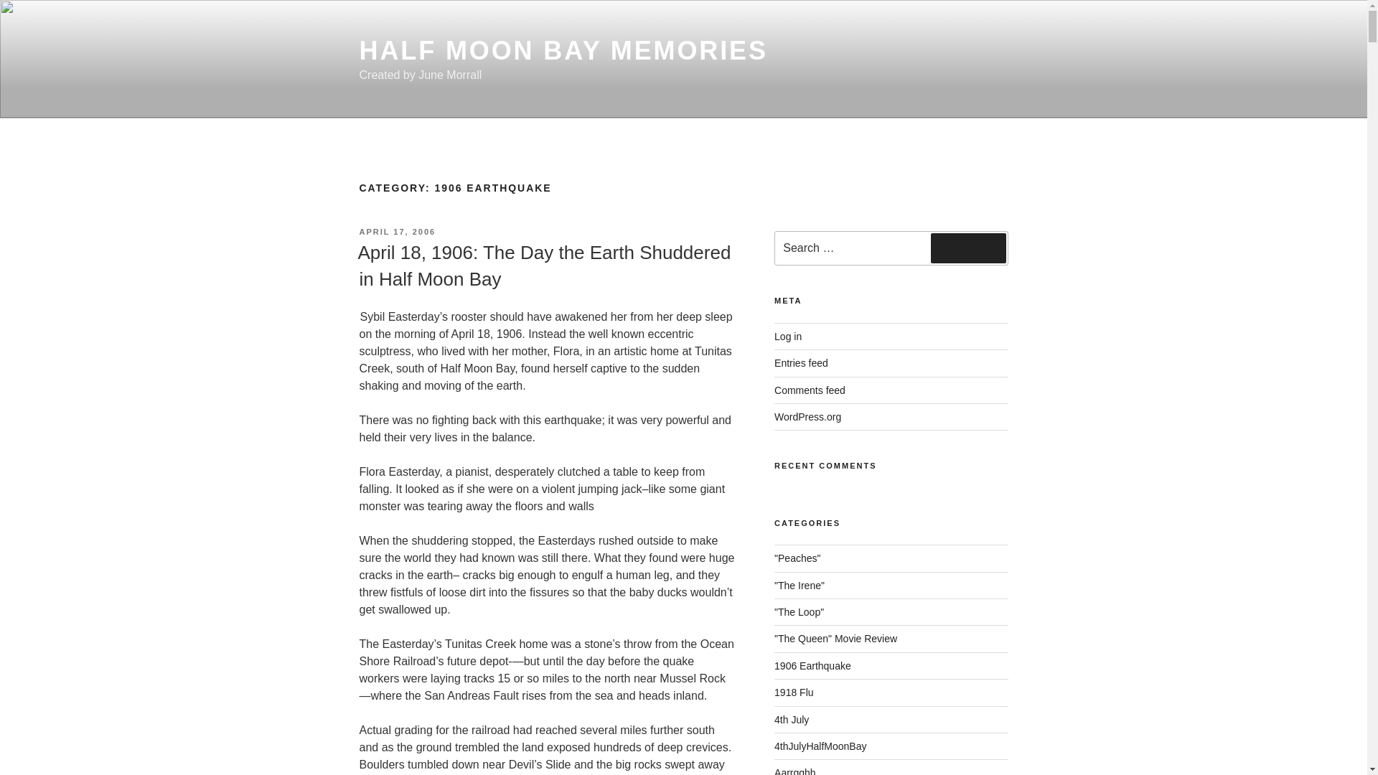 The width and height of the screenshot is (1378, 775). Describe the element at coordinates (797, 558) in the screenshot. I see `"Peaches"` at that location.